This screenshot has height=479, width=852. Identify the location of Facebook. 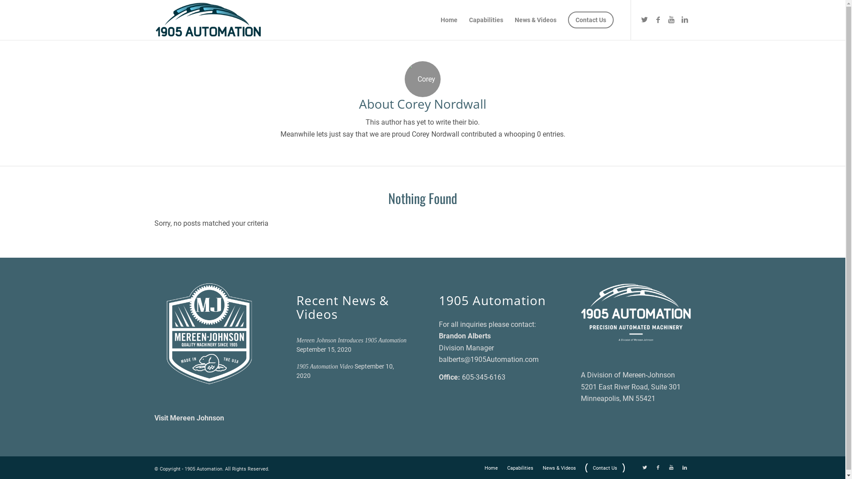
(658, 20).